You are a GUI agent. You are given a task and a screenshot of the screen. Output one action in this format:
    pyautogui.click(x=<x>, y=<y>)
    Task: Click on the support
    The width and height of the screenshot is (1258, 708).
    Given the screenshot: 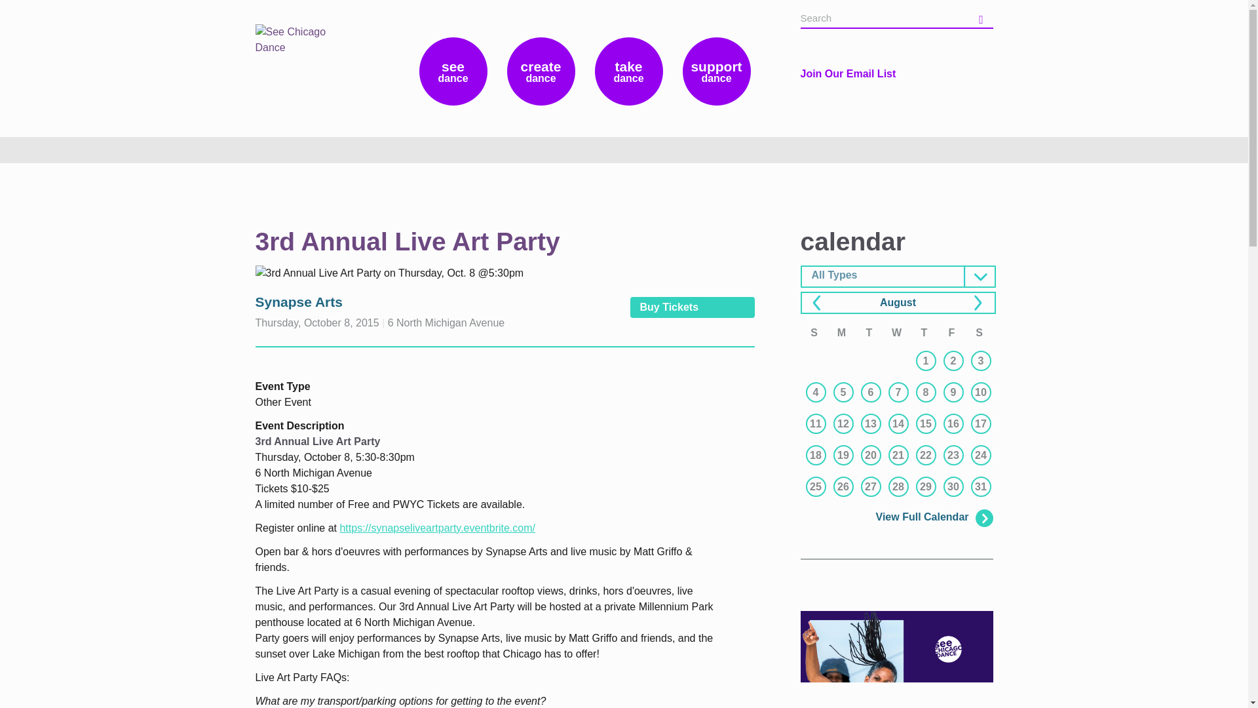 What is the action you would take?
    pyautogui.click(x=717, y=71)
    